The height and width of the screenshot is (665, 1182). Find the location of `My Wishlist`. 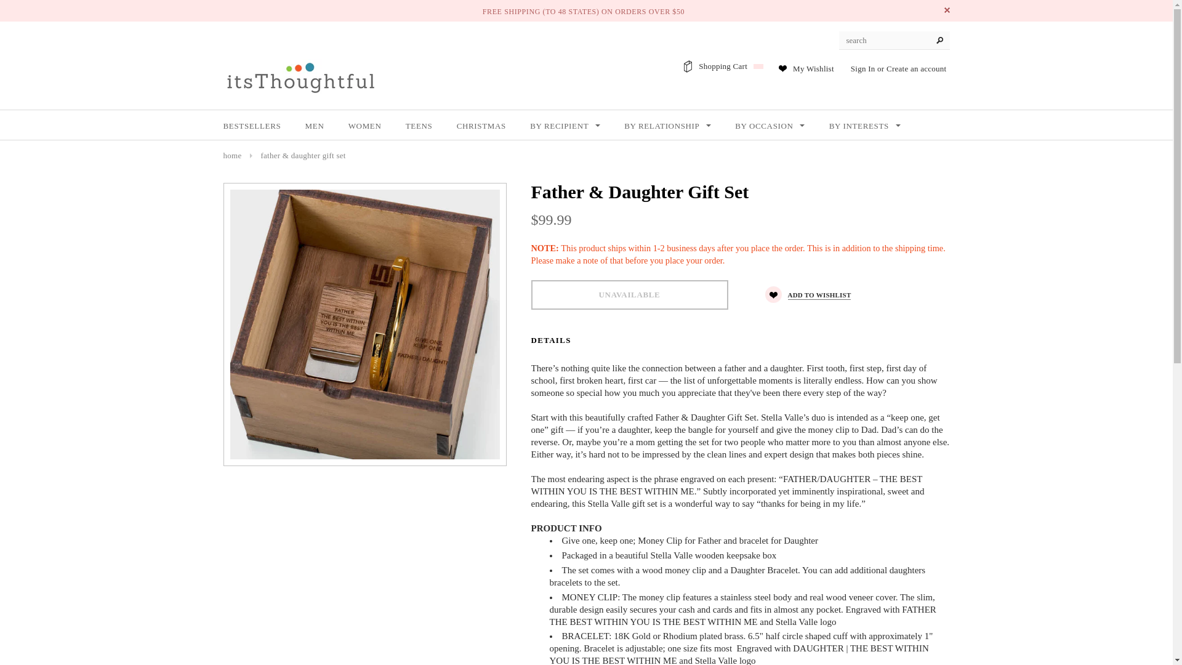

My Wishlist is located at coordinates (814, 68).